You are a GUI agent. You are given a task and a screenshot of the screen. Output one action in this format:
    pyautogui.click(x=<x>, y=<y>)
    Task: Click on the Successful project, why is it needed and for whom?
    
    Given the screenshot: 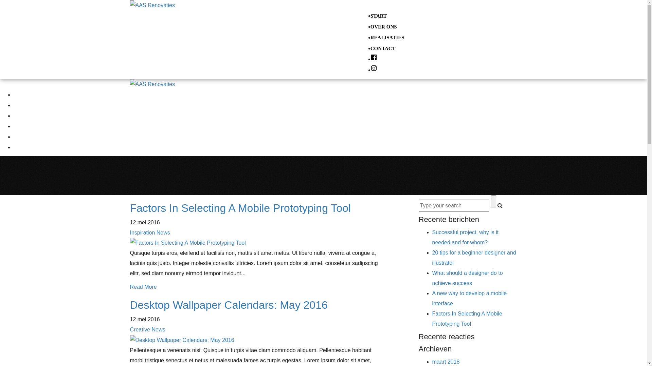 What is the action you would take?
    pyautogui.click(x=465, y=237)
    